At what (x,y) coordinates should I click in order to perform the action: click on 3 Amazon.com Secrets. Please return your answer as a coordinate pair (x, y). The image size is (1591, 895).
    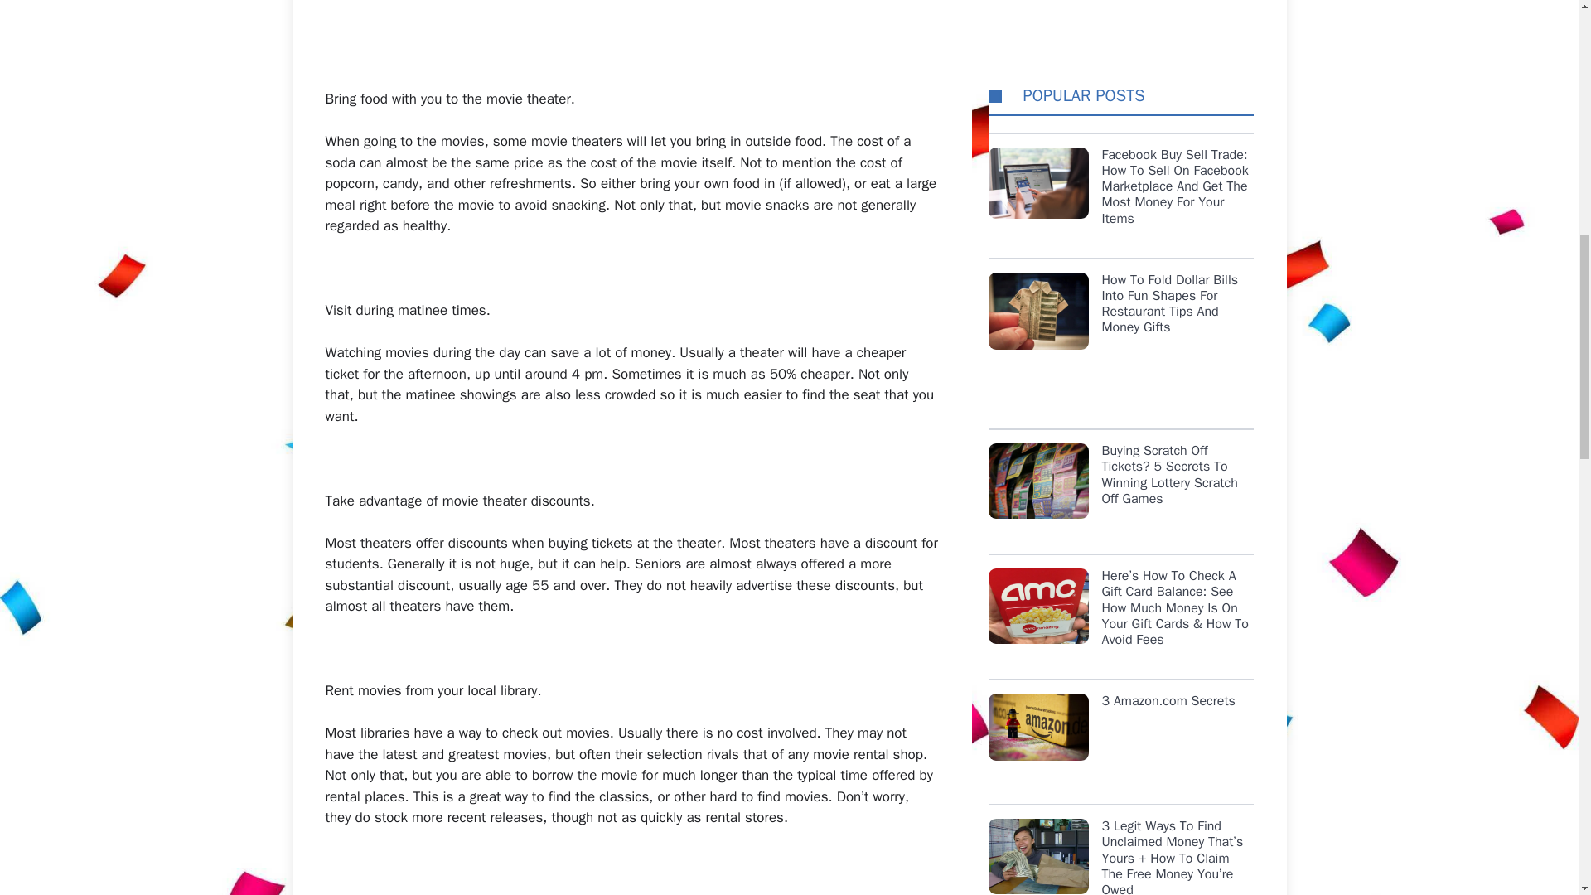
    Looking at the image, I should click on (1120, 187).